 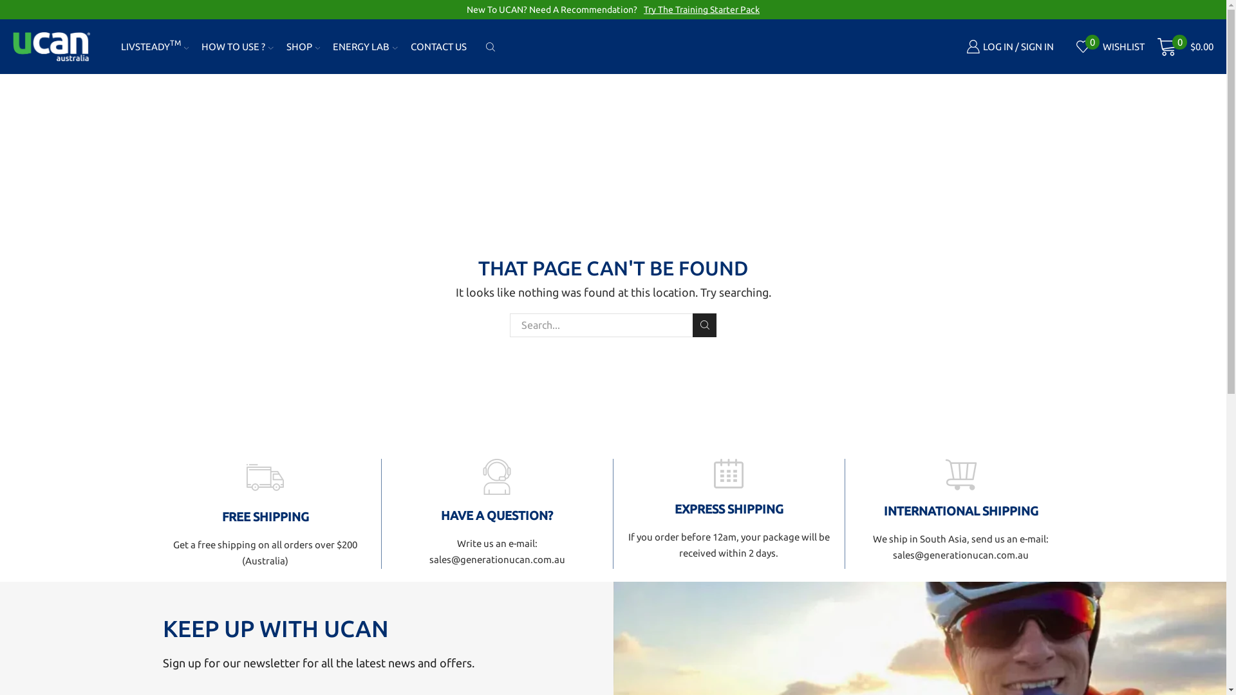 I want to click on ENERGY LAB, so click(x=365, y=46).